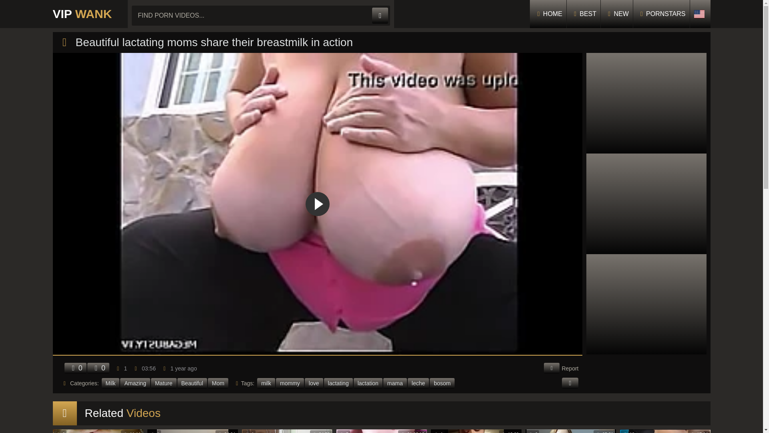  Describe the element at coordinates (218, 383) in the screenshot. I see `Mom` at that location.